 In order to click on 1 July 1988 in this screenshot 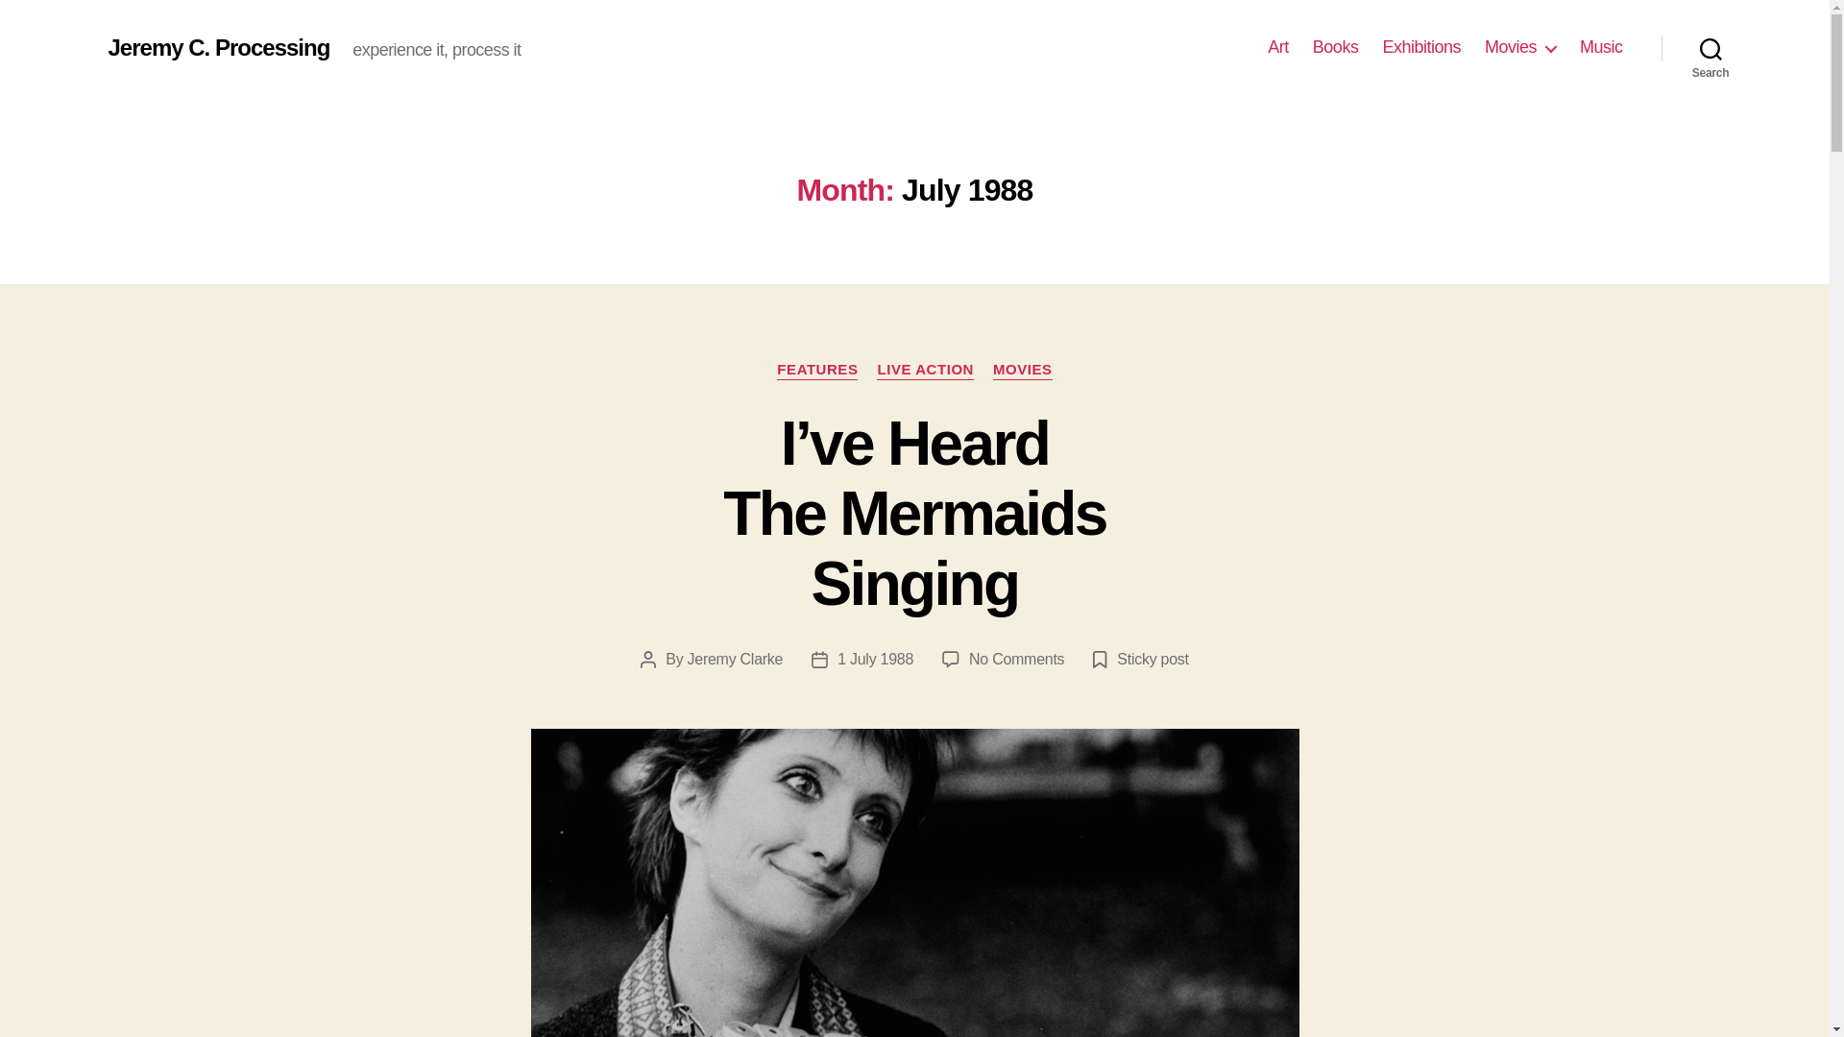, I will do `click(874, 659)`.